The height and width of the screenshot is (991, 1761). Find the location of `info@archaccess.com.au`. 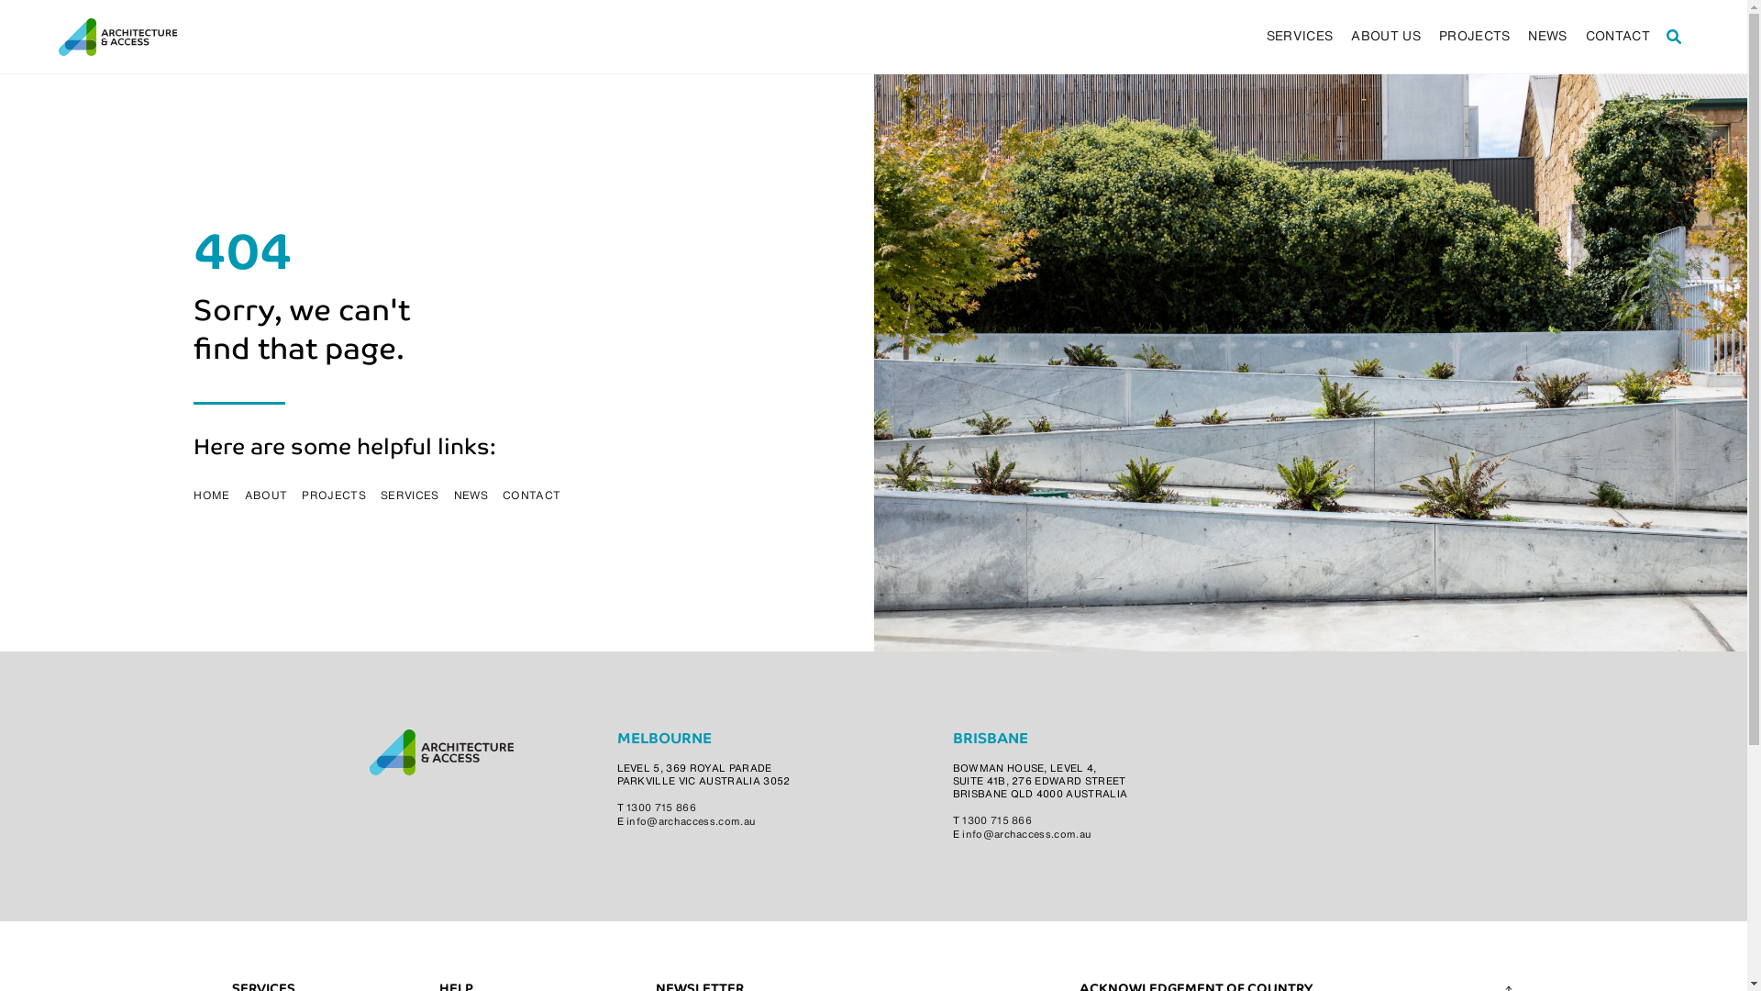

info@archaccess.com.au is located at coordinates (1027, 835).